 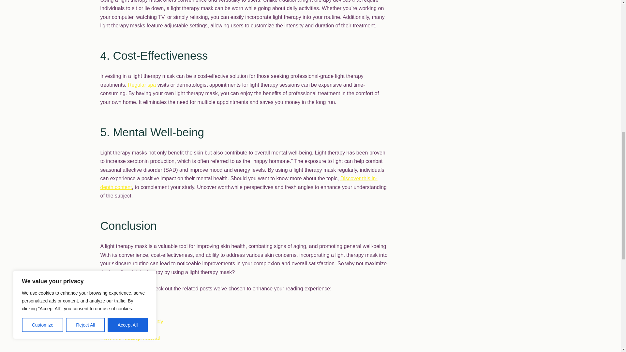 I want to click on Read this informative study, so click(x=132, y=321).